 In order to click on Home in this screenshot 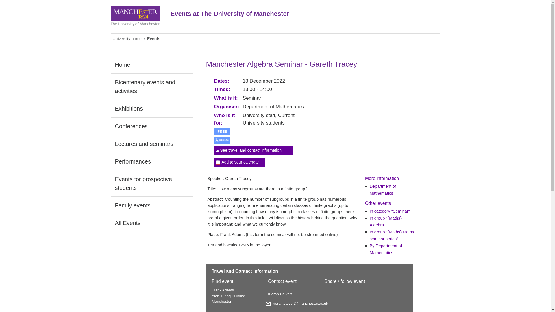, I will do `click(151, 65)`.